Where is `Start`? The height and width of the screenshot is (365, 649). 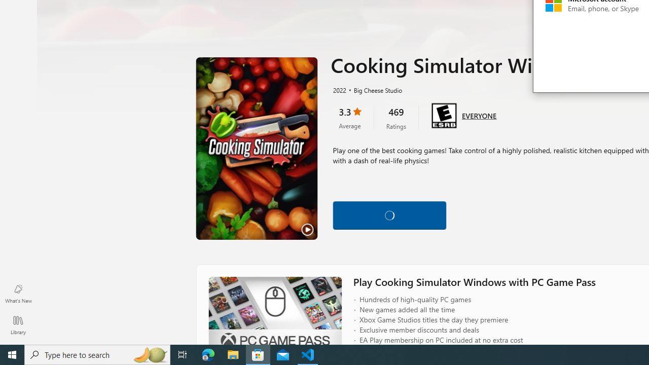 Start is located at coordinates (12, 355).